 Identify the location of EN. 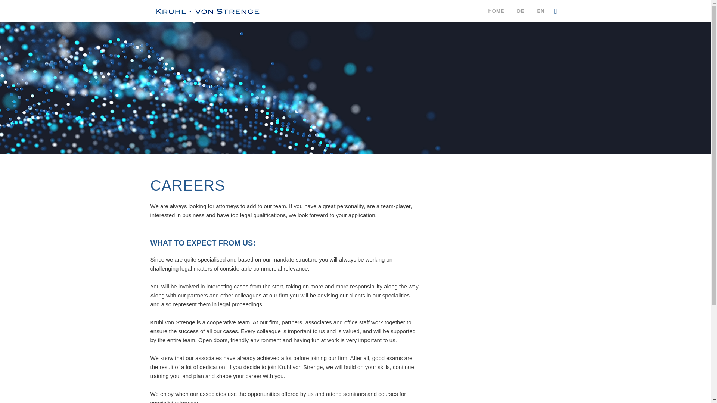
(540, 11).